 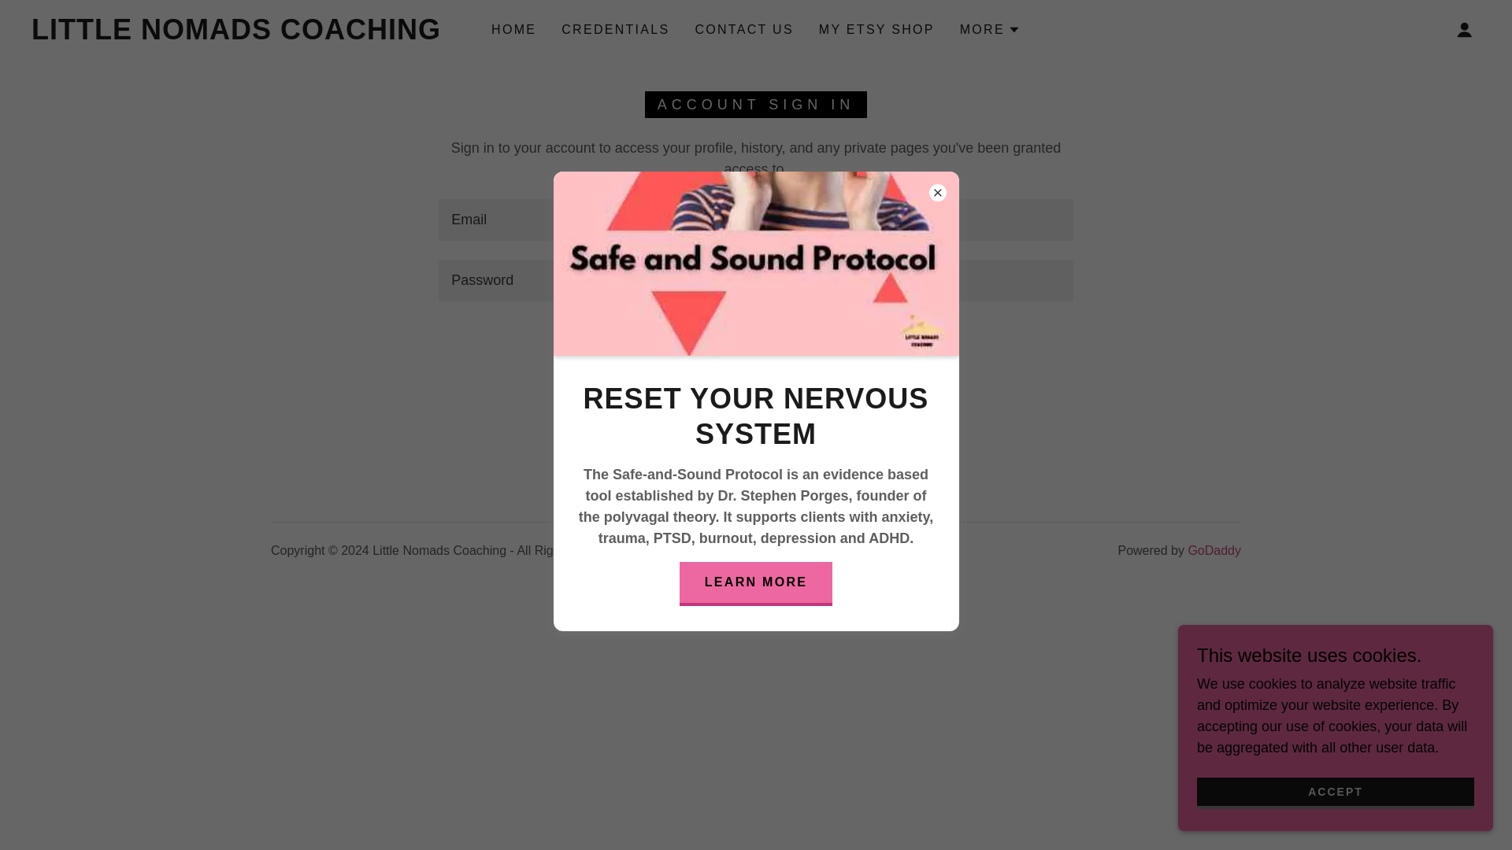 What do you see at coordinates (1214, 551) in the screenshot?
I see `GoDaddy` at bounding box center [1214, 551].